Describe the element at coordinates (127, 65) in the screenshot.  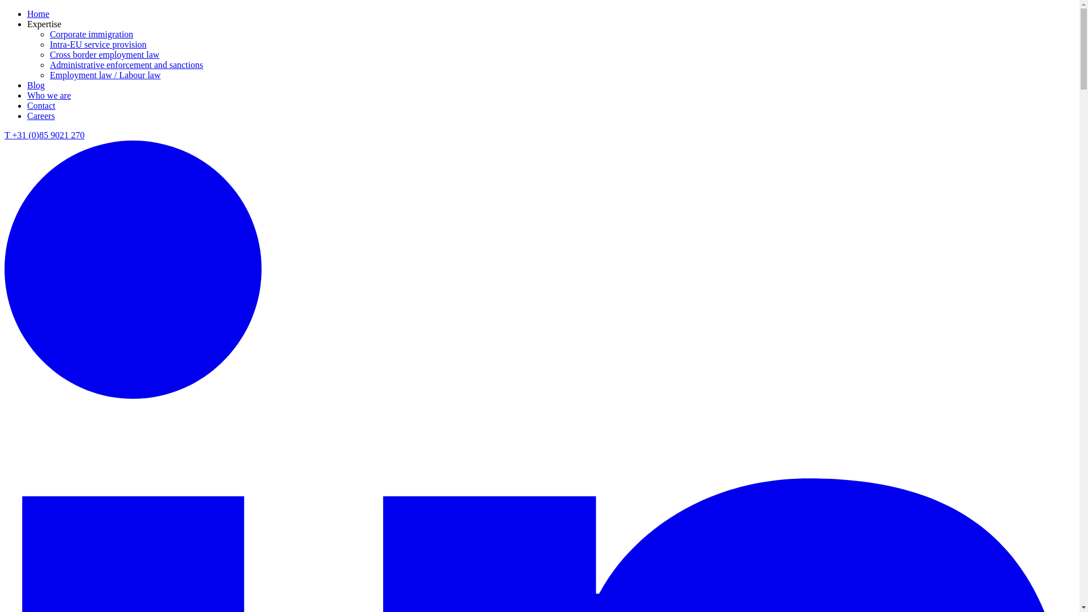
I see `Administrative enforcement and sanctions` at that location.